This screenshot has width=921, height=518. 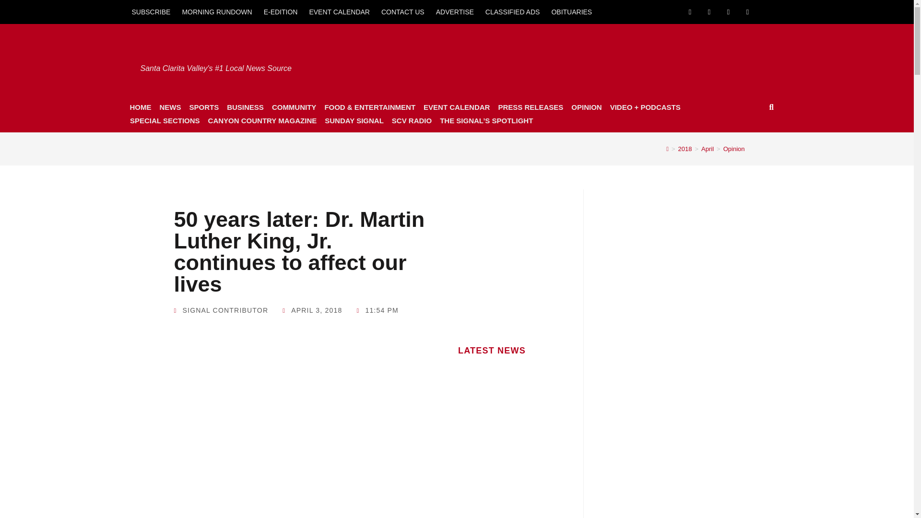 I want to click on SPORTS, so click(x=203, y=107).